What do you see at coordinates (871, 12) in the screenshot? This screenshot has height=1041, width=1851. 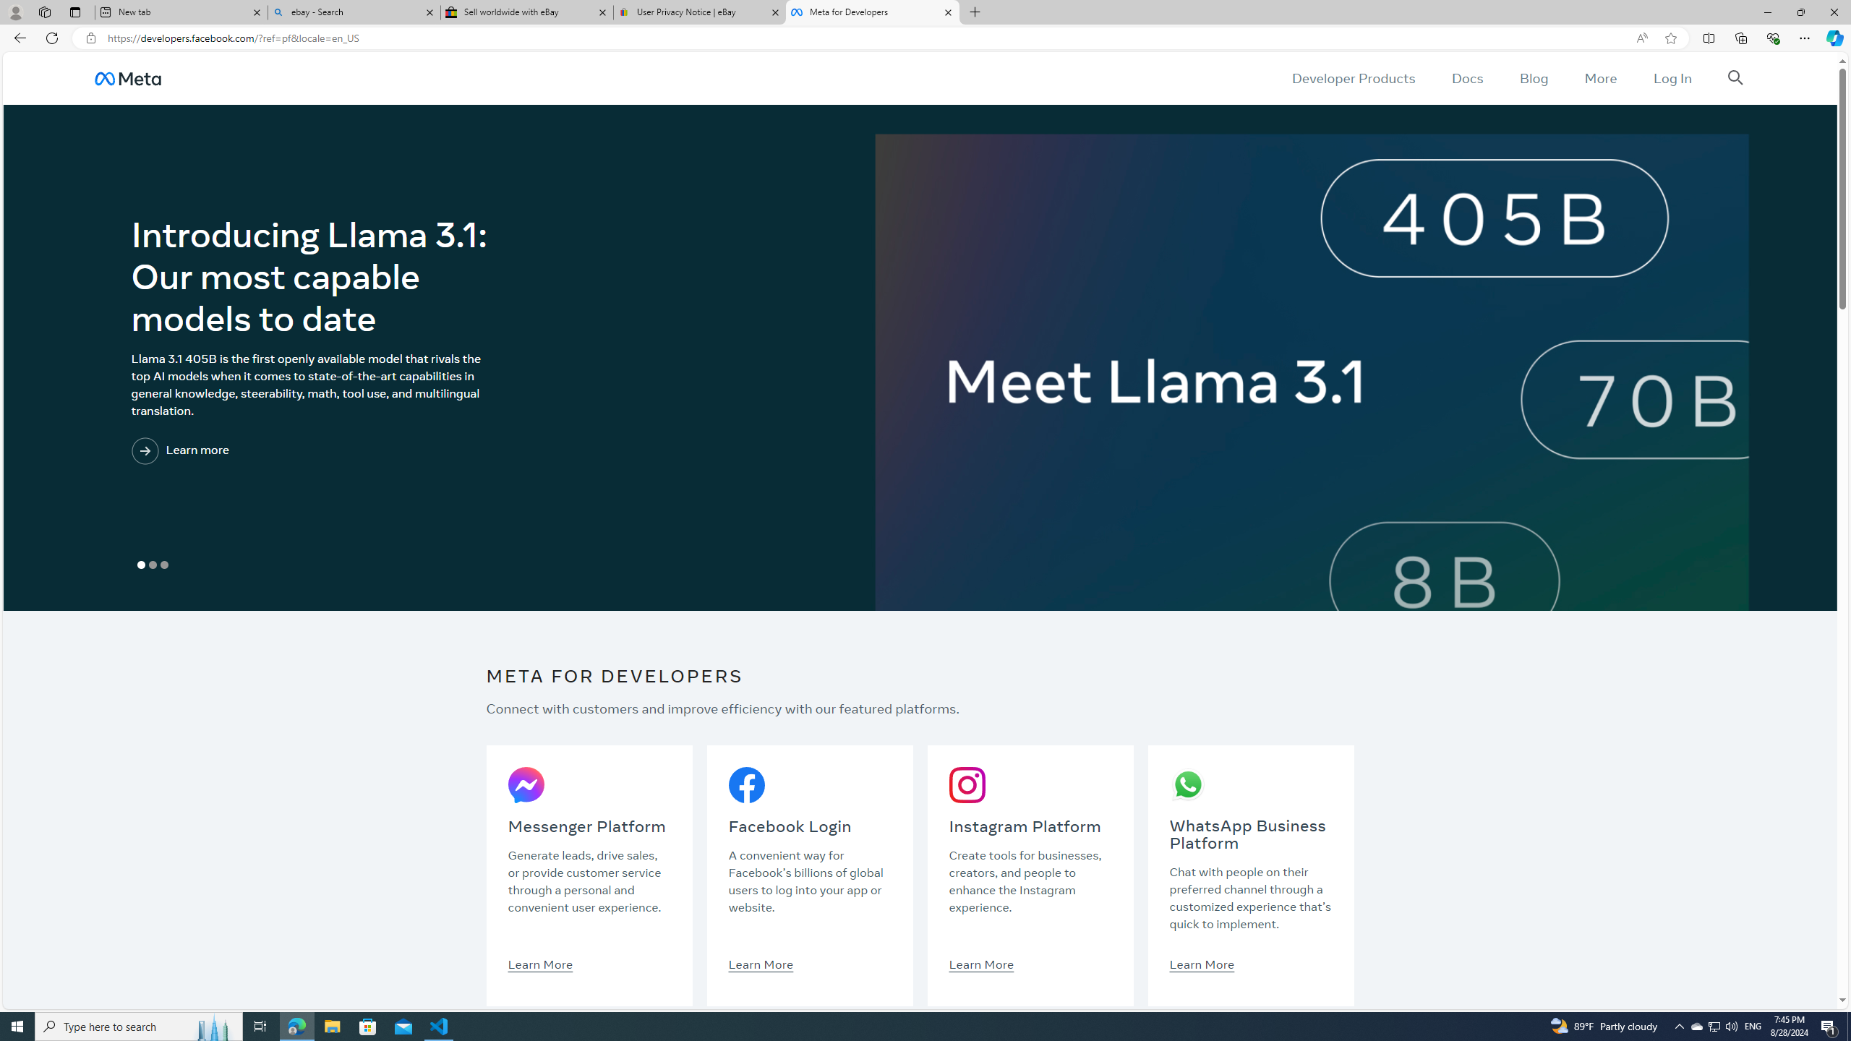 I see `Meta for Developers` at bounding box center [871, 12].